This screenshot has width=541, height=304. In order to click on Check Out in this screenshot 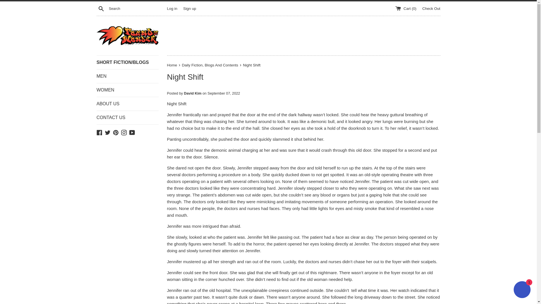, I will do `click(431, 8)`.